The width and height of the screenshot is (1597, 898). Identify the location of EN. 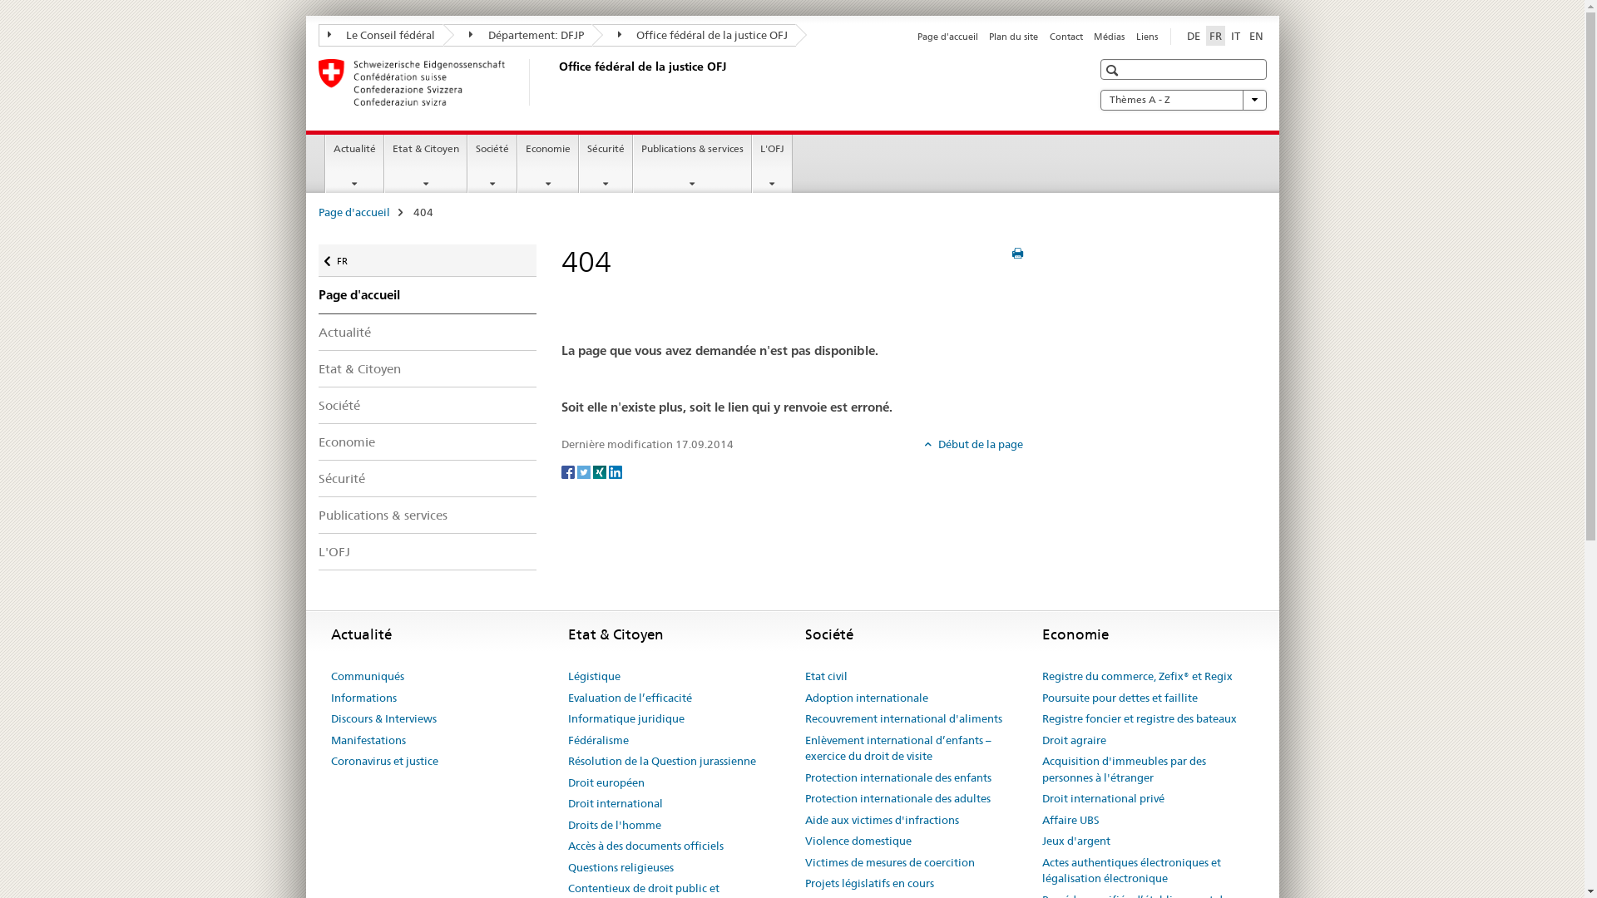
(1256, 36).